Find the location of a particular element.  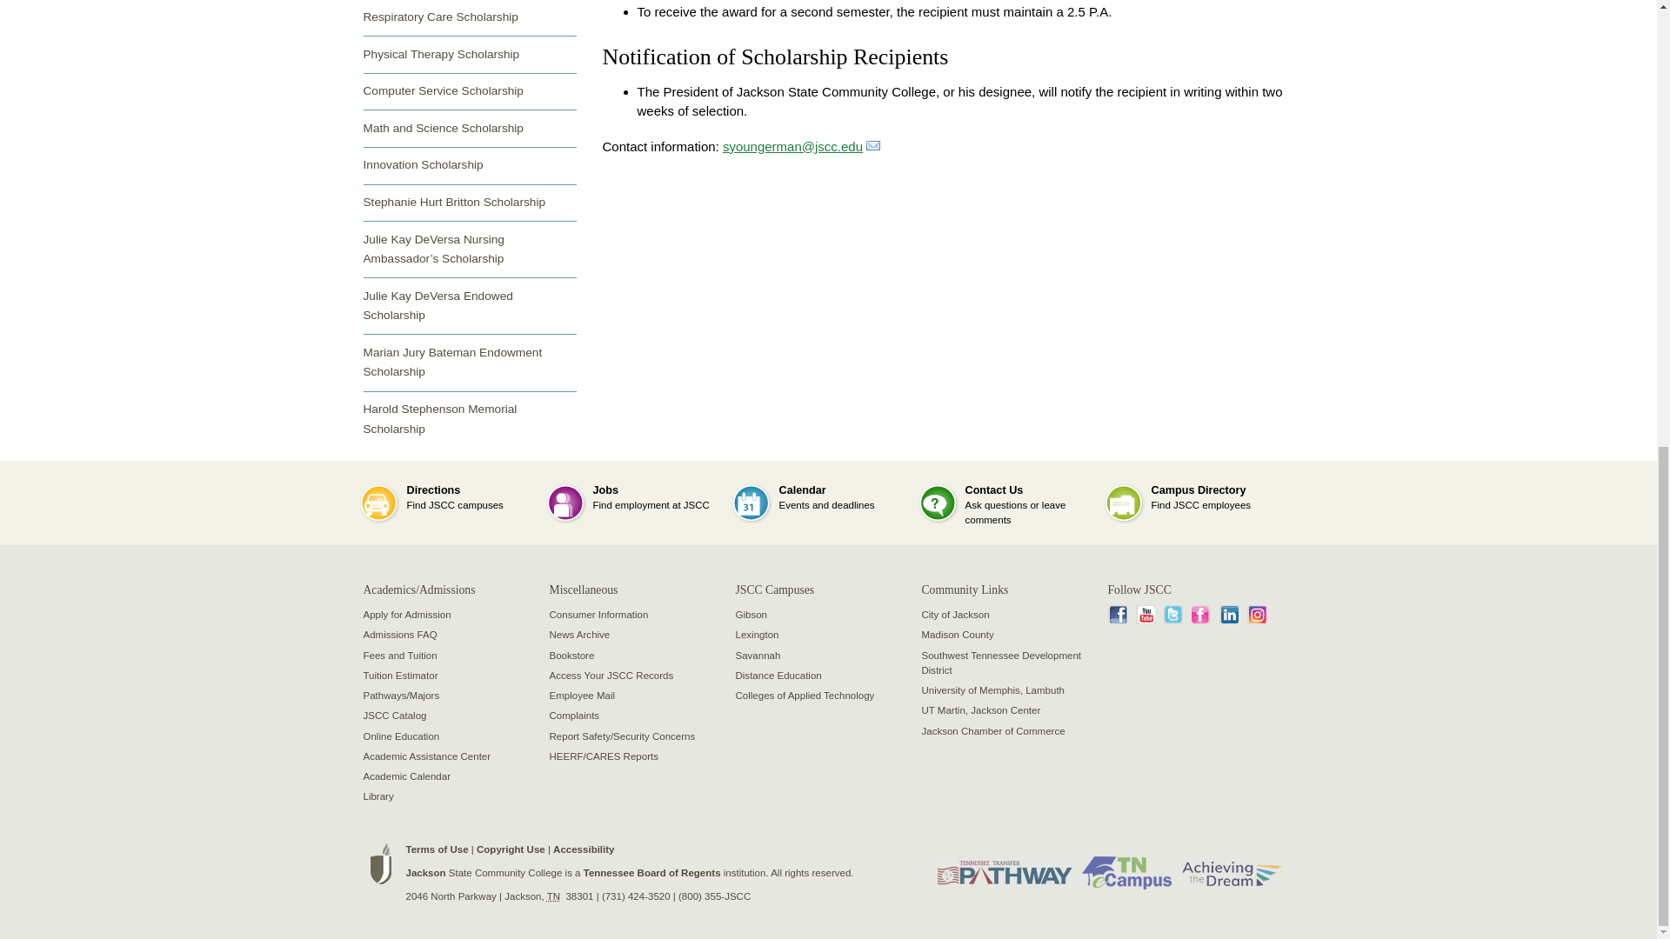

JSCC Linkedin is located at coordinates (1228, 616).